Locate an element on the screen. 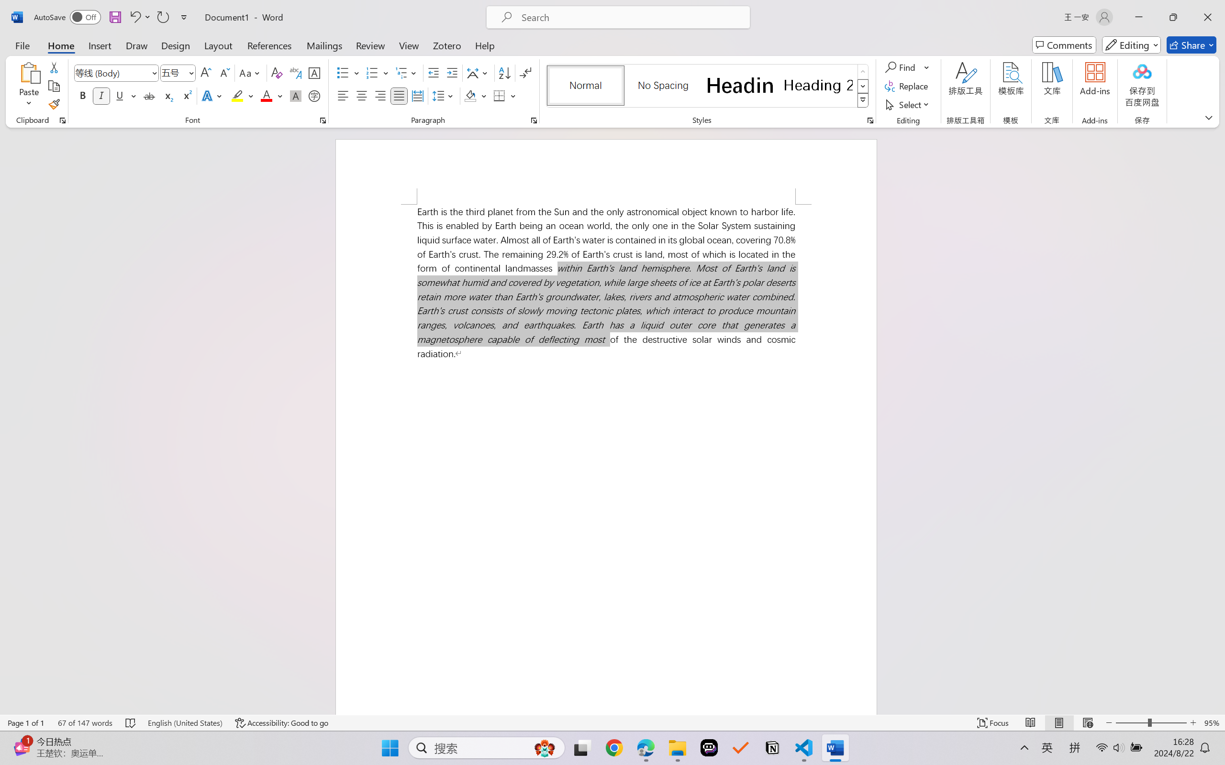 This screenshot has height=765, width=1225. Accessibility Checker Accessibility: Investigate is located at coordinates (190, 738).